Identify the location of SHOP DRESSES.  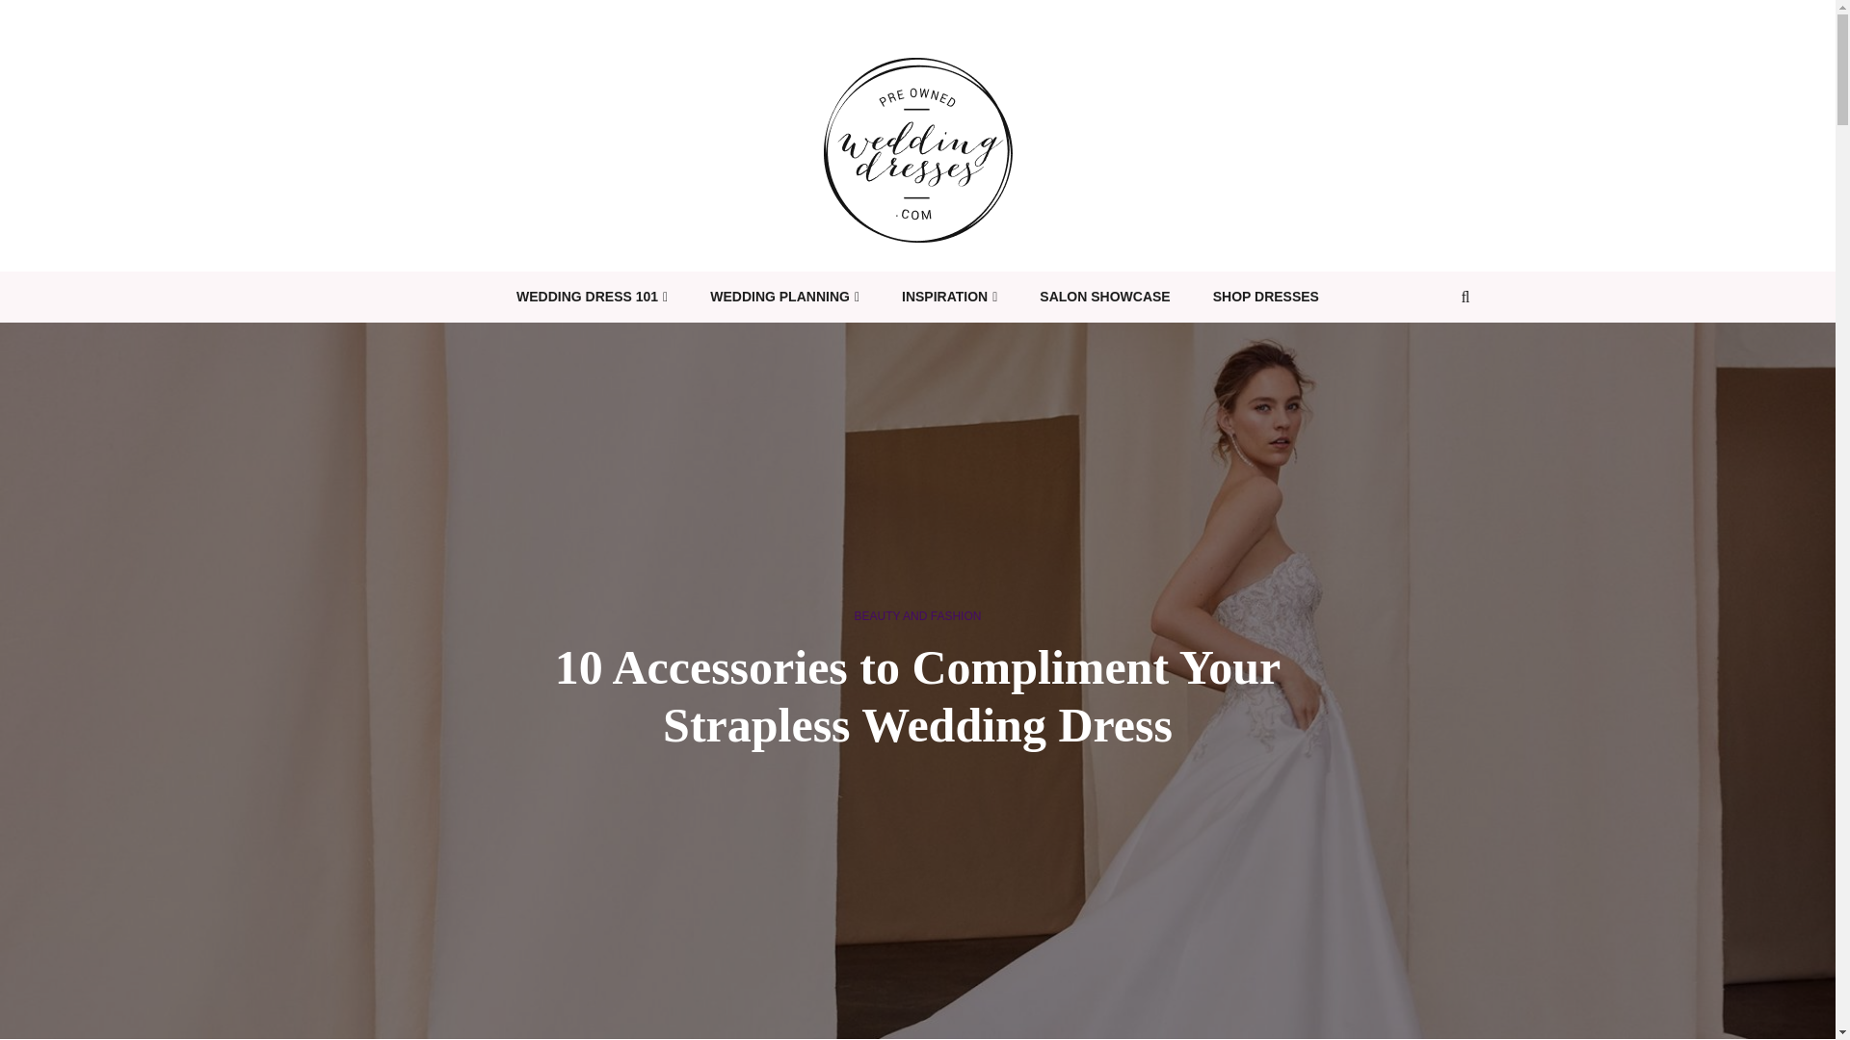
(1265, 297).